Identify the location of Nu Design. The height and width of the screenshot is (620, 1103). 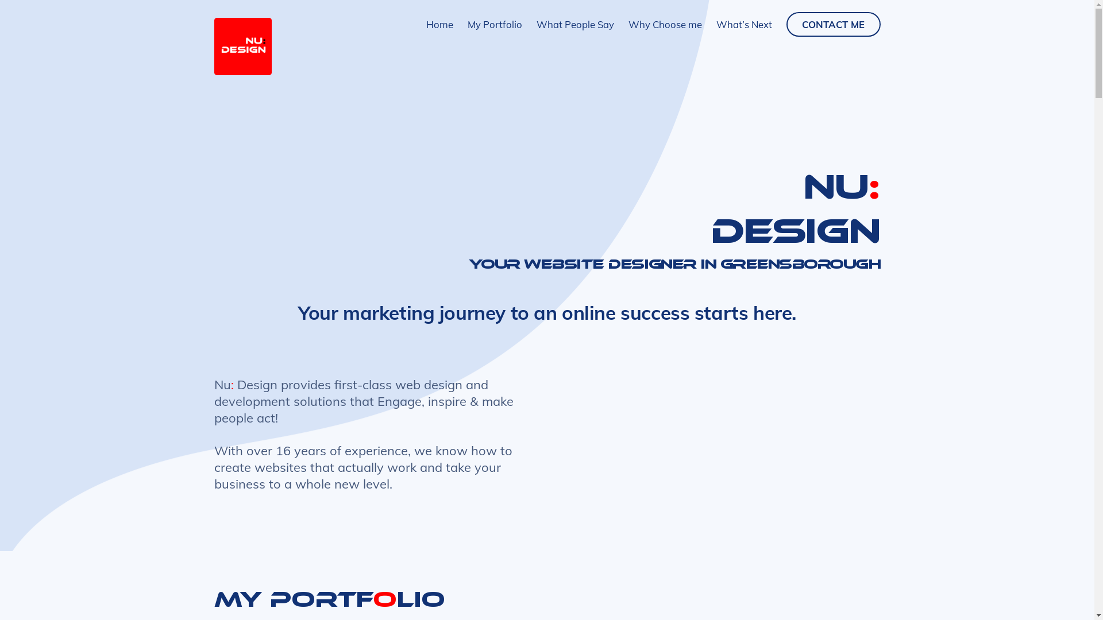
(242, 70).